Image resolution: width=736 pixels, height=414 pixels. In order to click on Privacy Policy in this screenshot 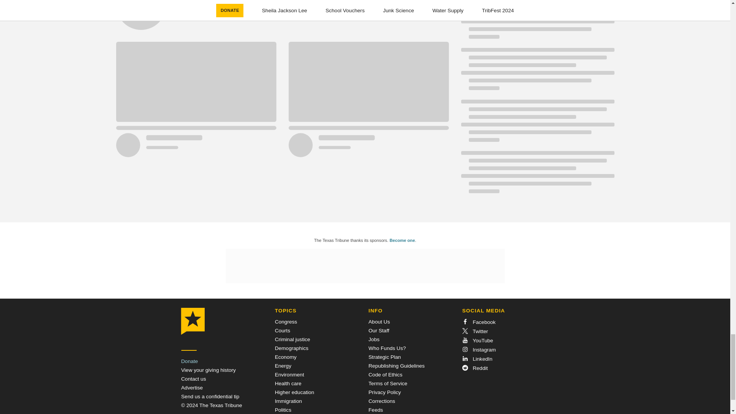, I will do `click(385, 393)`.